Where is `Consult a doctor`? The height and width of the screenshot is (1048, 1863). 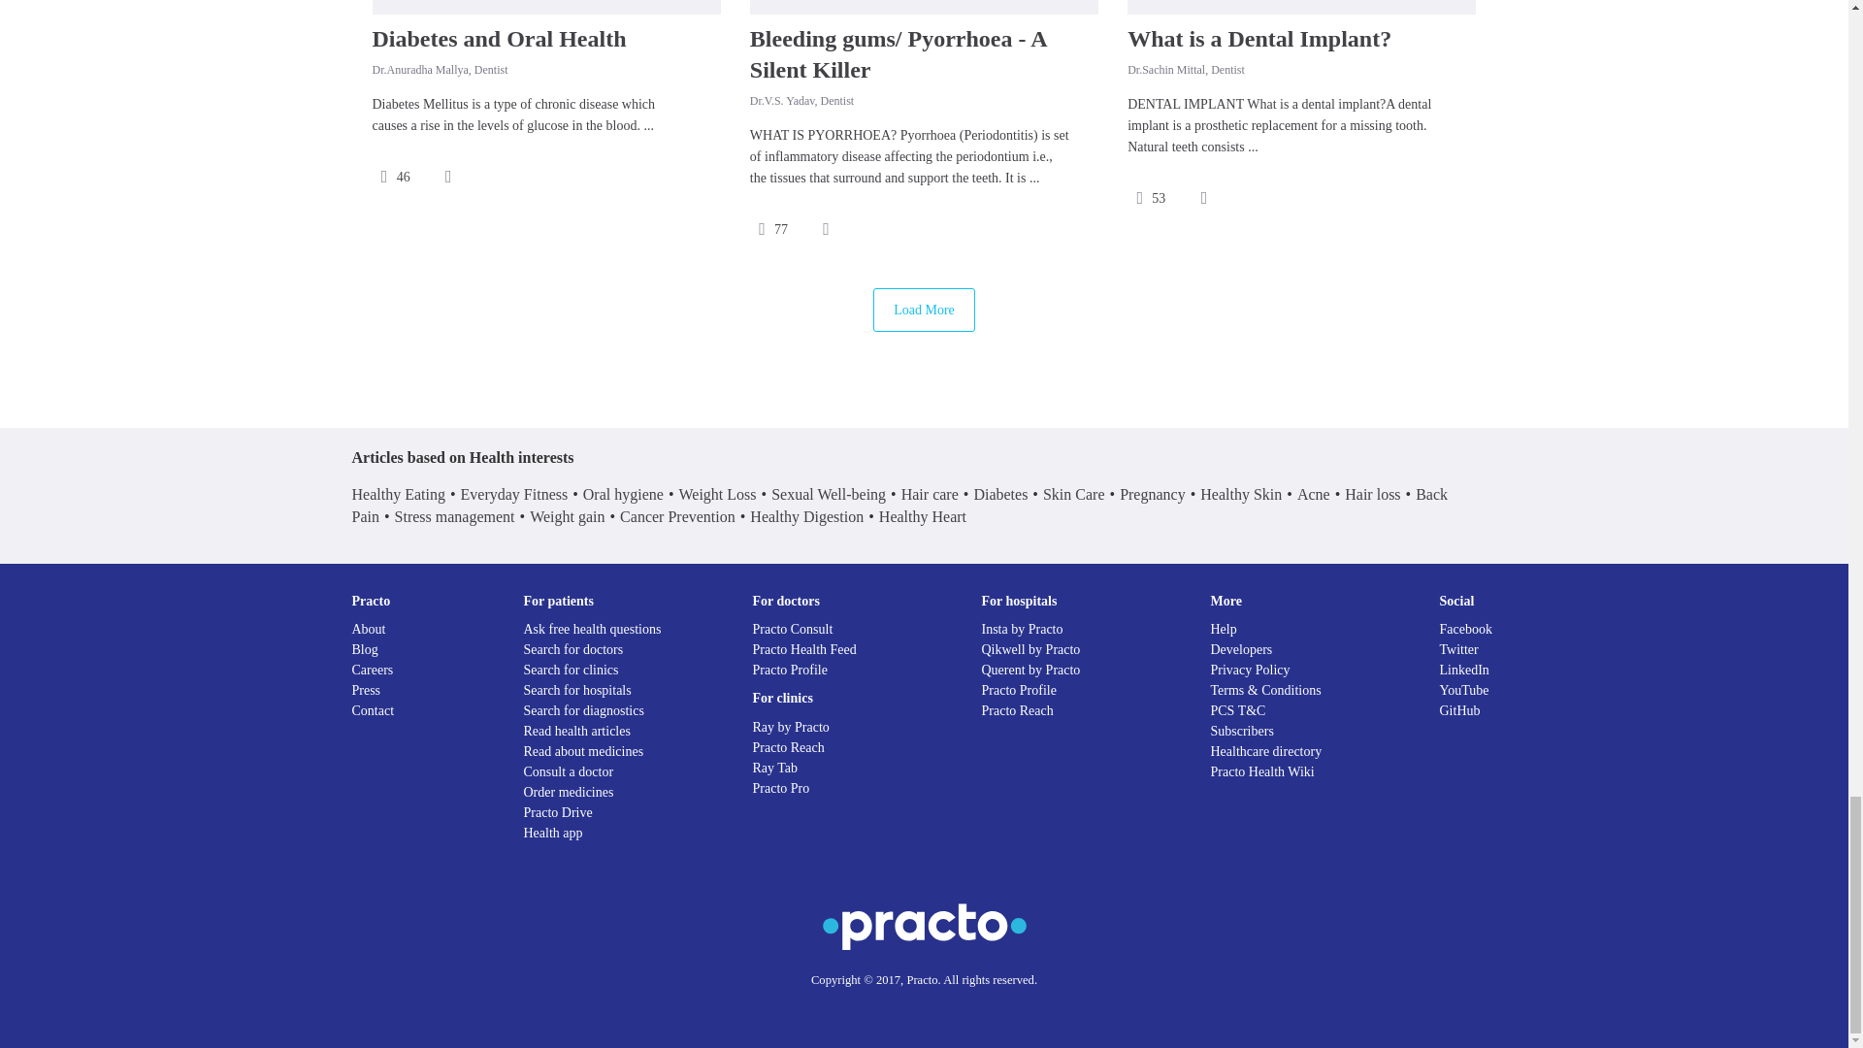
Consult a doctor is located at coordinates (569, 772).